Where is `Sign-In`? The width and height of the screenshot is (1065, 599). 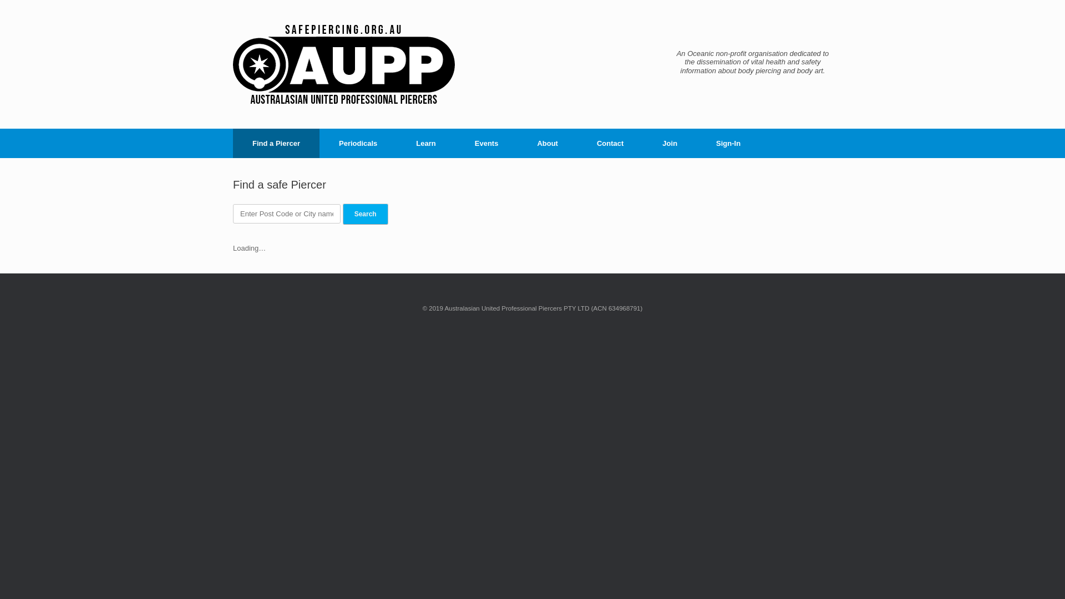
Sign-In is located at coordinates (728, 143).